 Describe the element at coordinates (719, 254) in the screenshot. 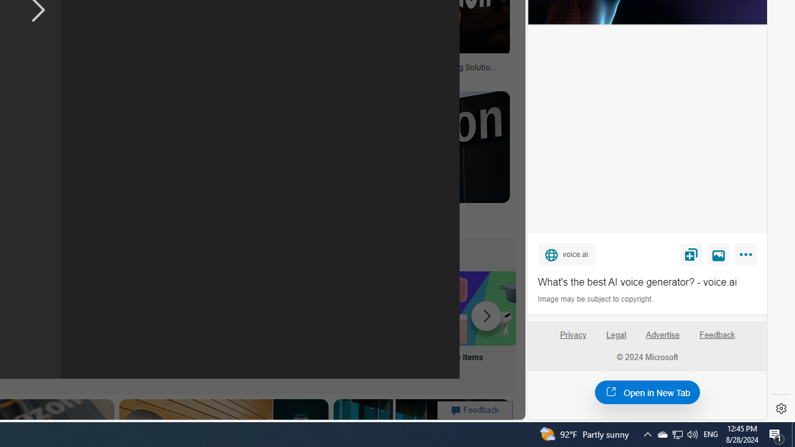

I see `View image` at that location.